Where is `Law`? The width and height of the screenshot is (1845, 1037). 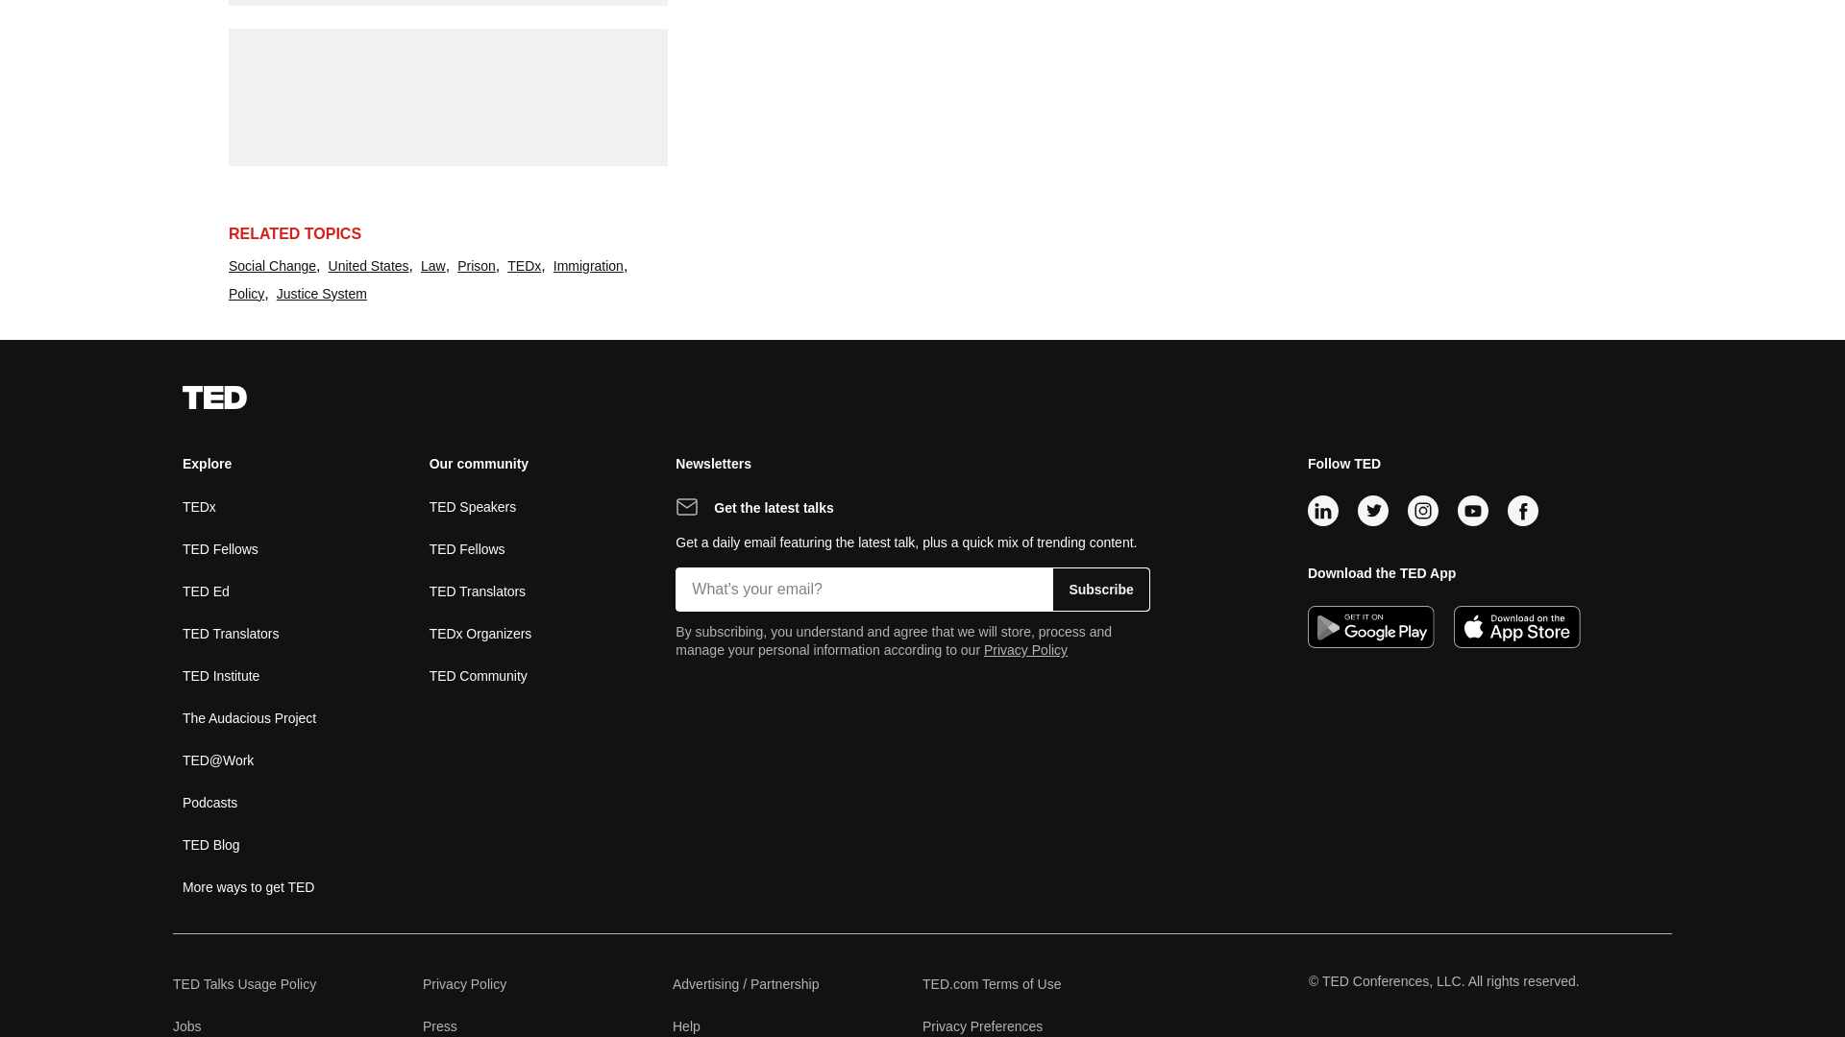
Law is located at coordinates (432, 266).